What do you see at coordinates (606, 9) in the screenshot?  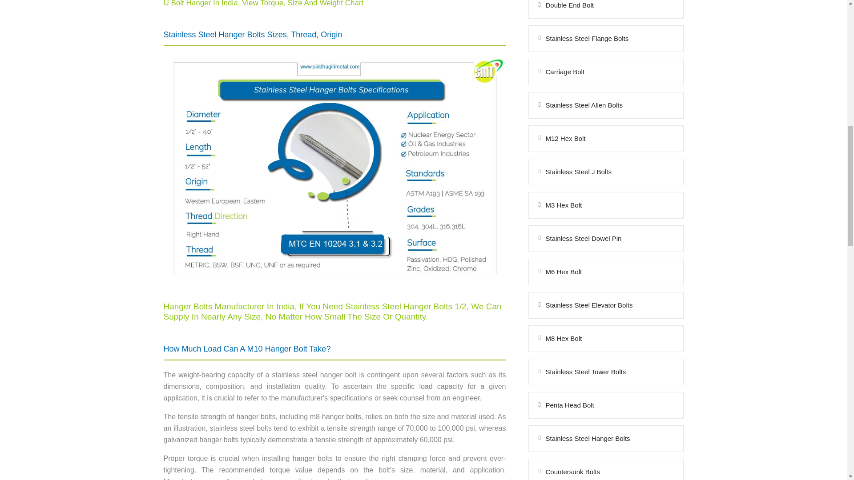 I see `Double End Bolt` at bounding box center [606, 9].